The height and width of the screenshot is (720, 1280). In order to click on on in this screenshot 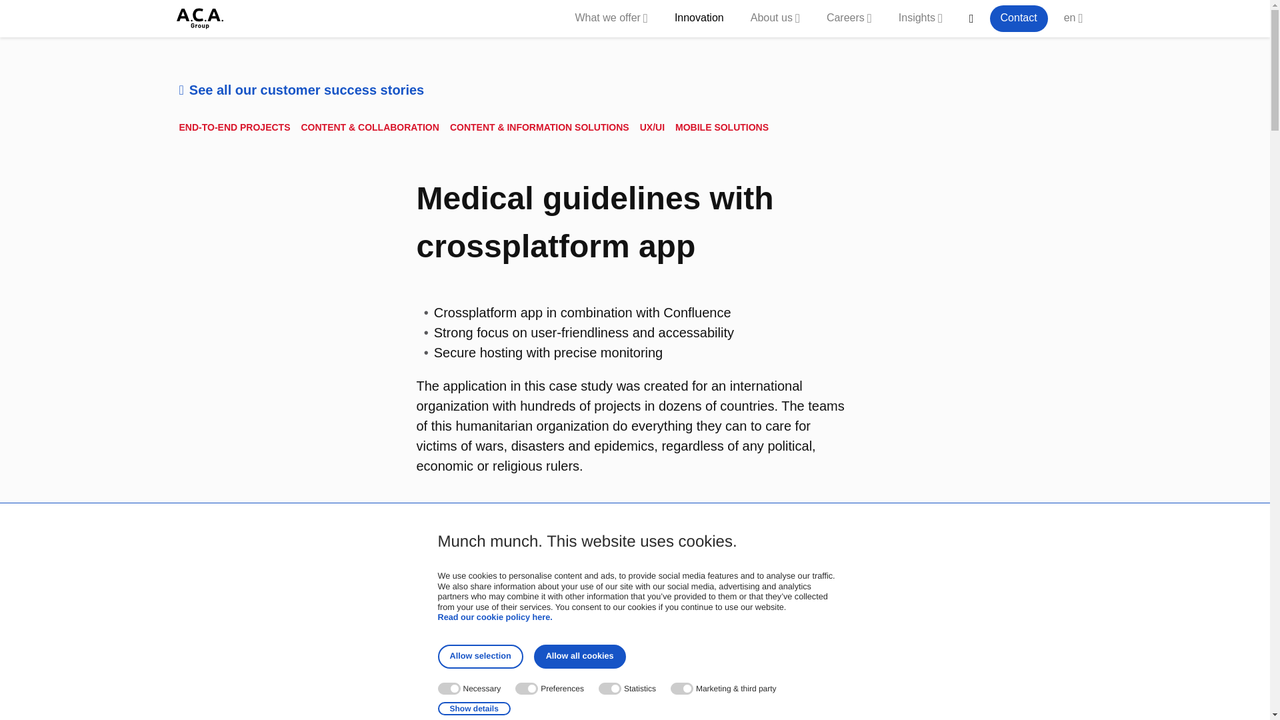, I will do `click(609, 688)`.